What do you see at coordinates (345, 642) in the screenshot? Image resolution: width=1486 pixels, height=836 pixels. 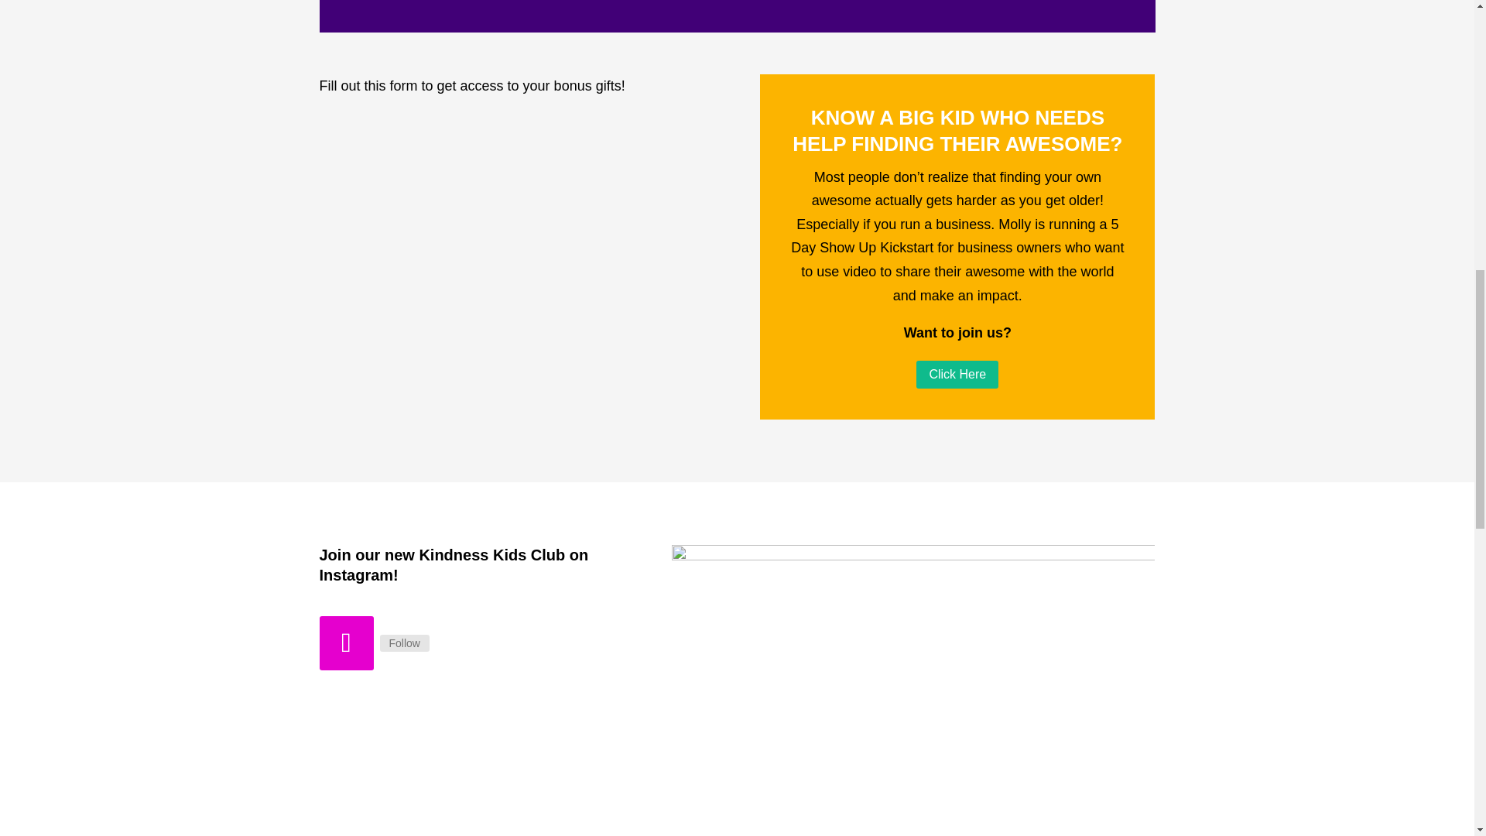 I see `Follow on Instagram` at bounding box center [345, 642].